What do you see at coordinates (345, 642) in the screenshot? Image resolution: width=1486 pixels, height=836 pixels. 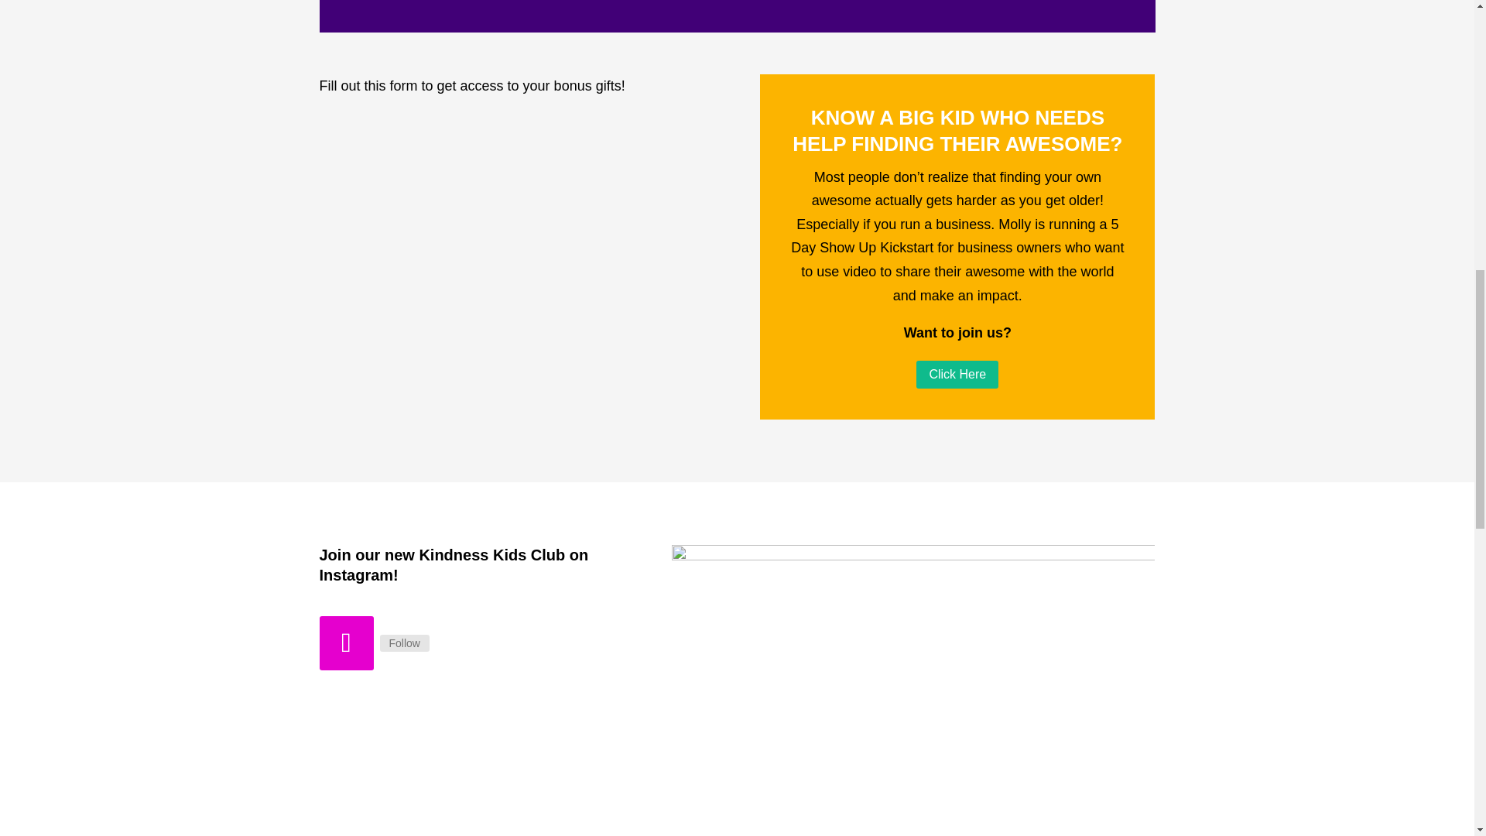 I see `Follow on Instagram` at bounding box center [345, 642].